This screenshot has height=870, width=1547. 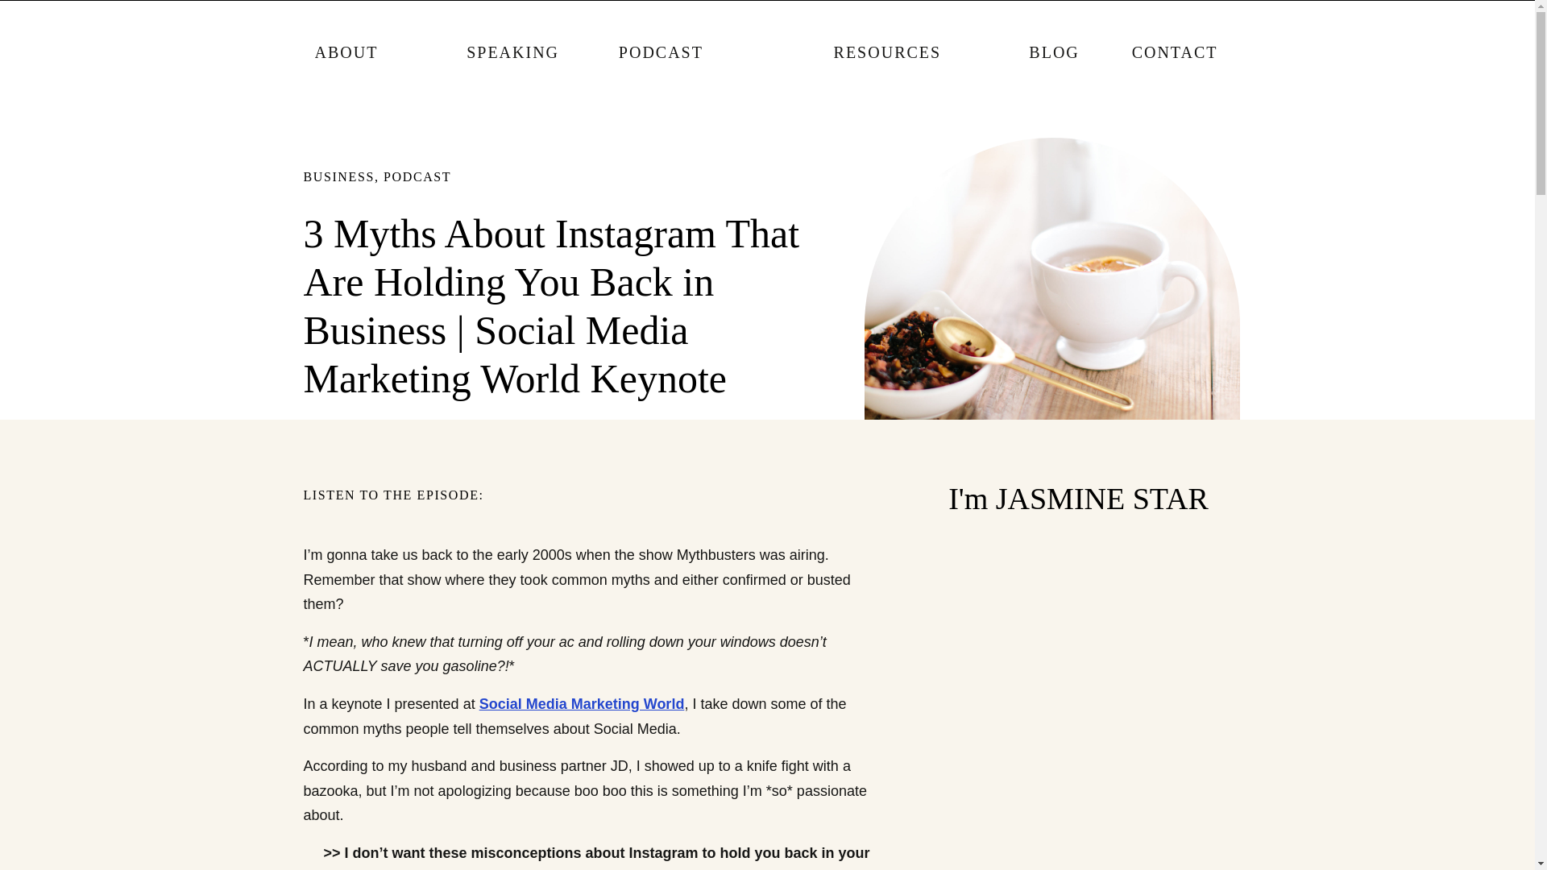 What do you see at coordinates (570, 497) in the screenshot?
I see `LISTEN TO THE EPISODE:` at bounding box center [570, 497].